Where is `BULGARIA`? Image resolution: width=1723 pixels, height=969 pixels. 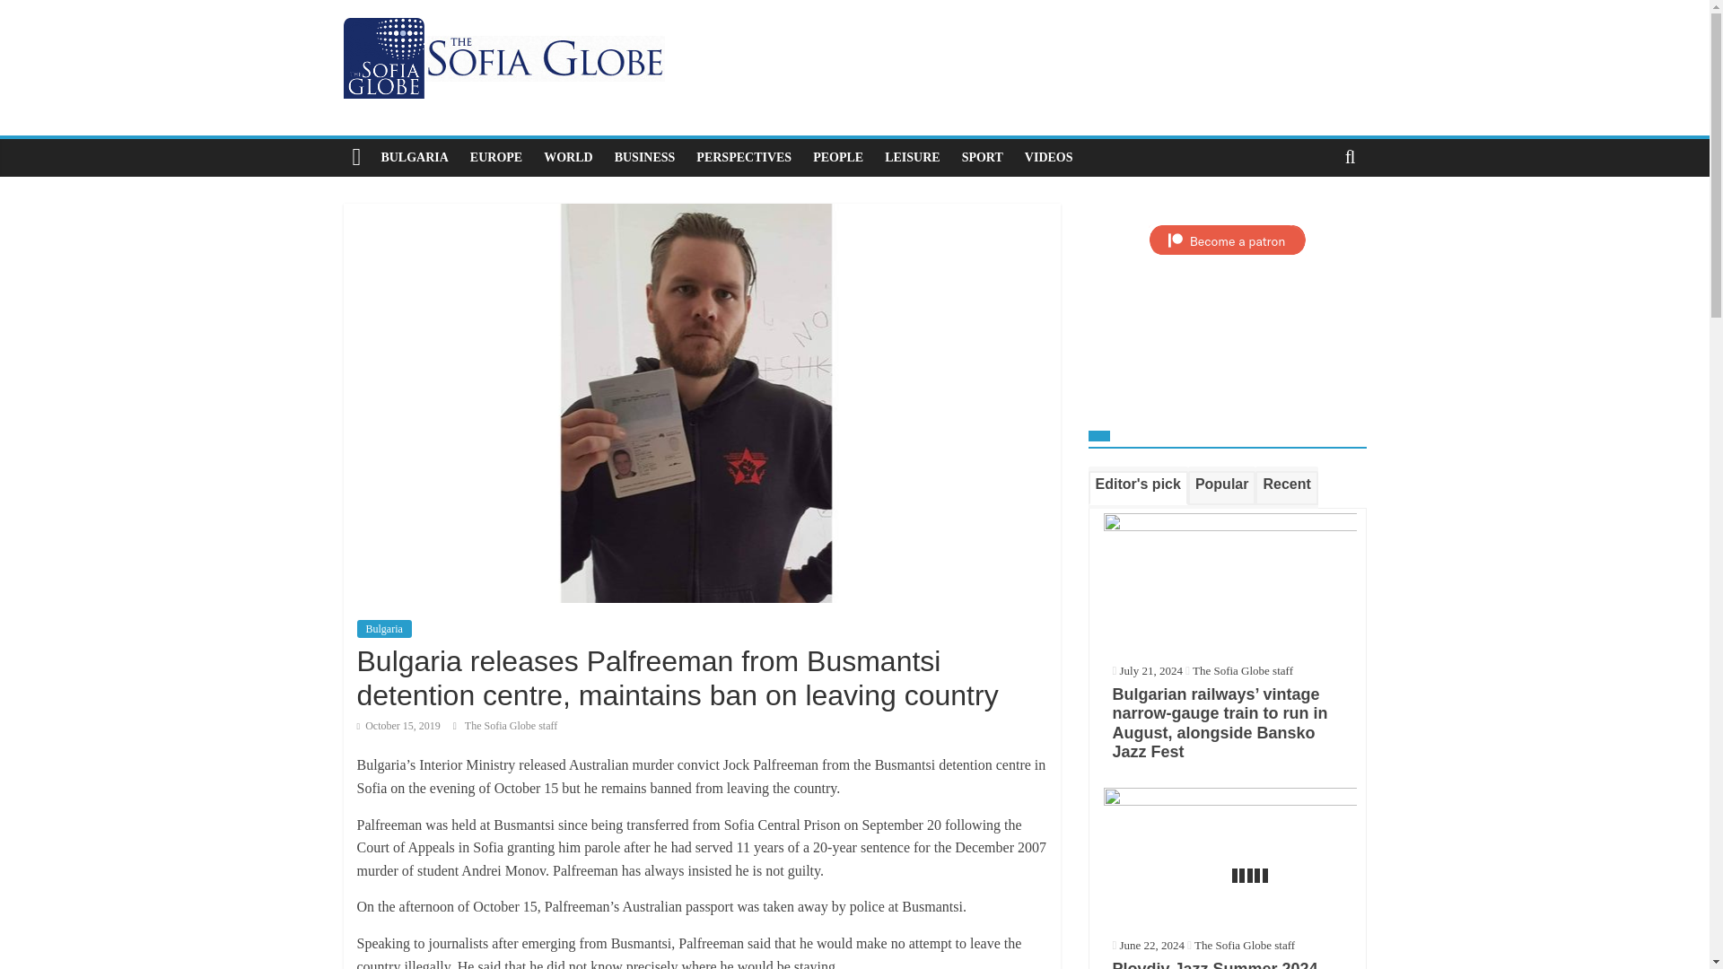
BULGARIA is located at coordinates (414, 158).